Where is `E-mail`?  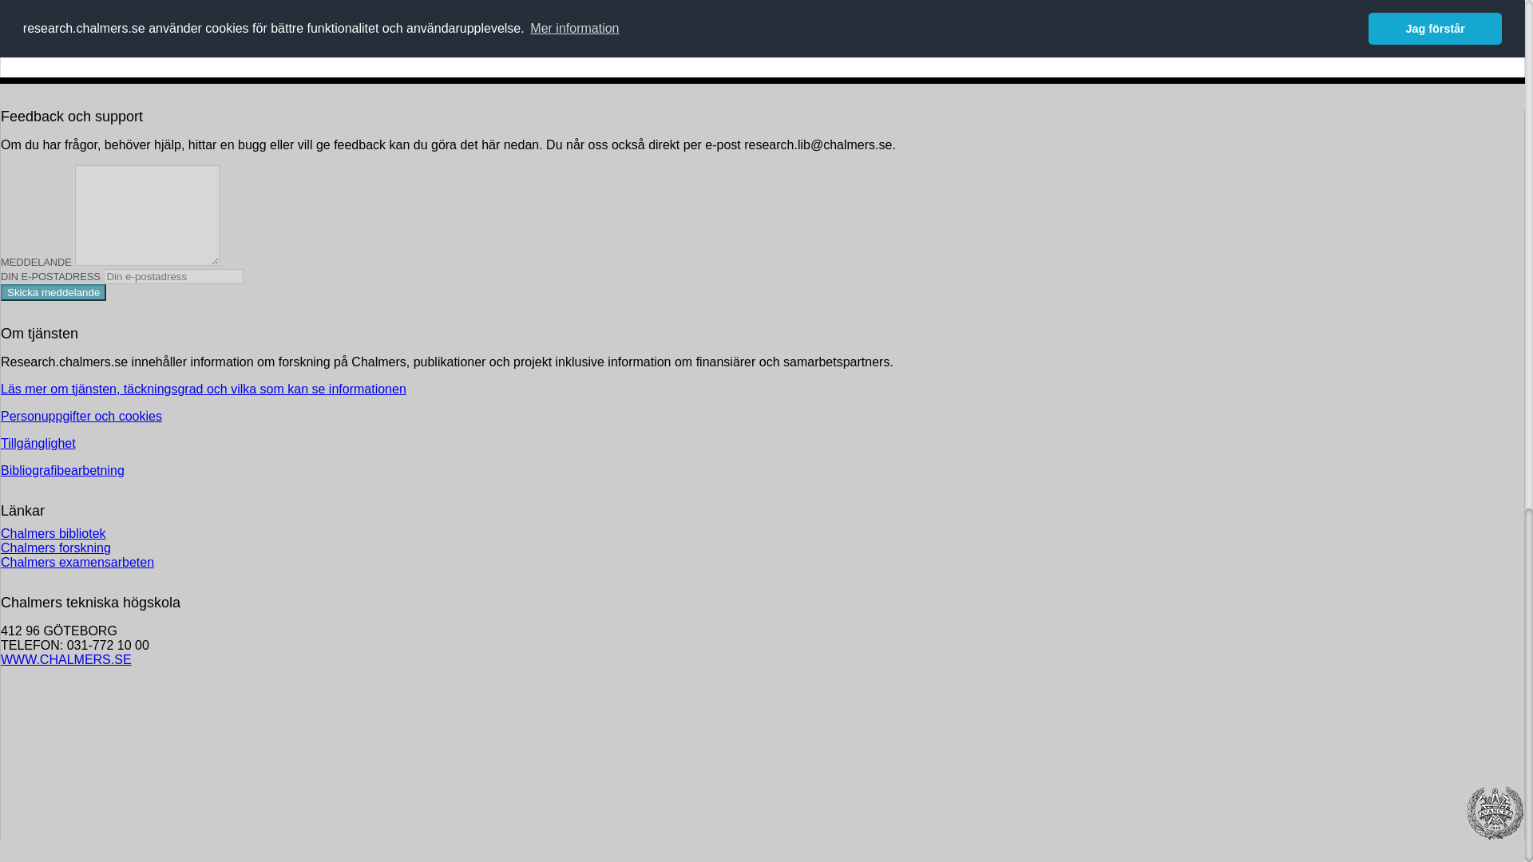 E-mail is located at coordinates (174, 276).